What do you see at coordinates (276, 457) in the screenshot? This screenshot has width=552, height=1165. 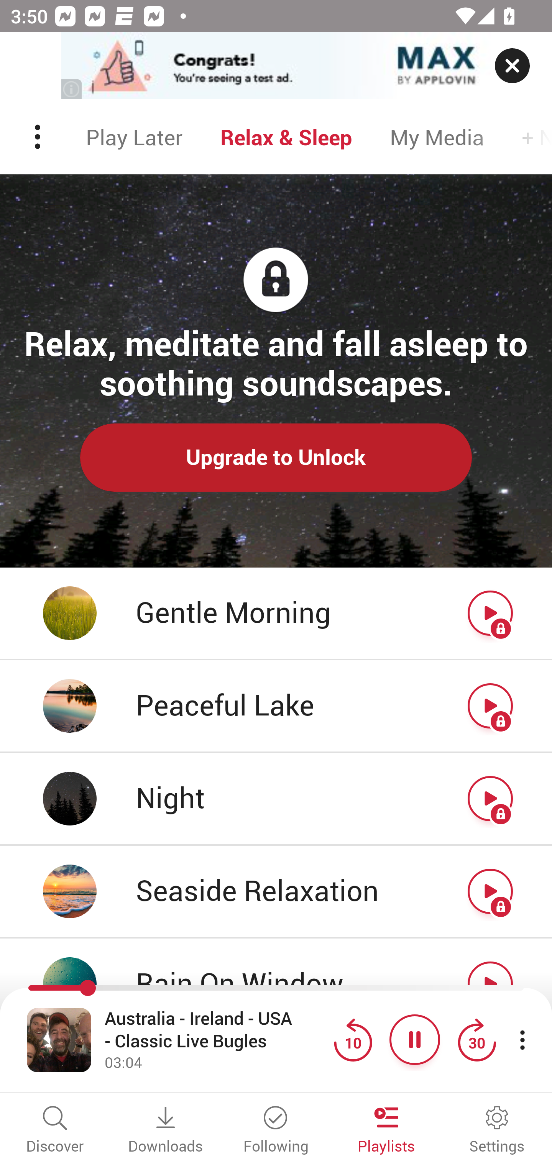 I see `Upgrade to Unlock` at bounding box center [276, 457].